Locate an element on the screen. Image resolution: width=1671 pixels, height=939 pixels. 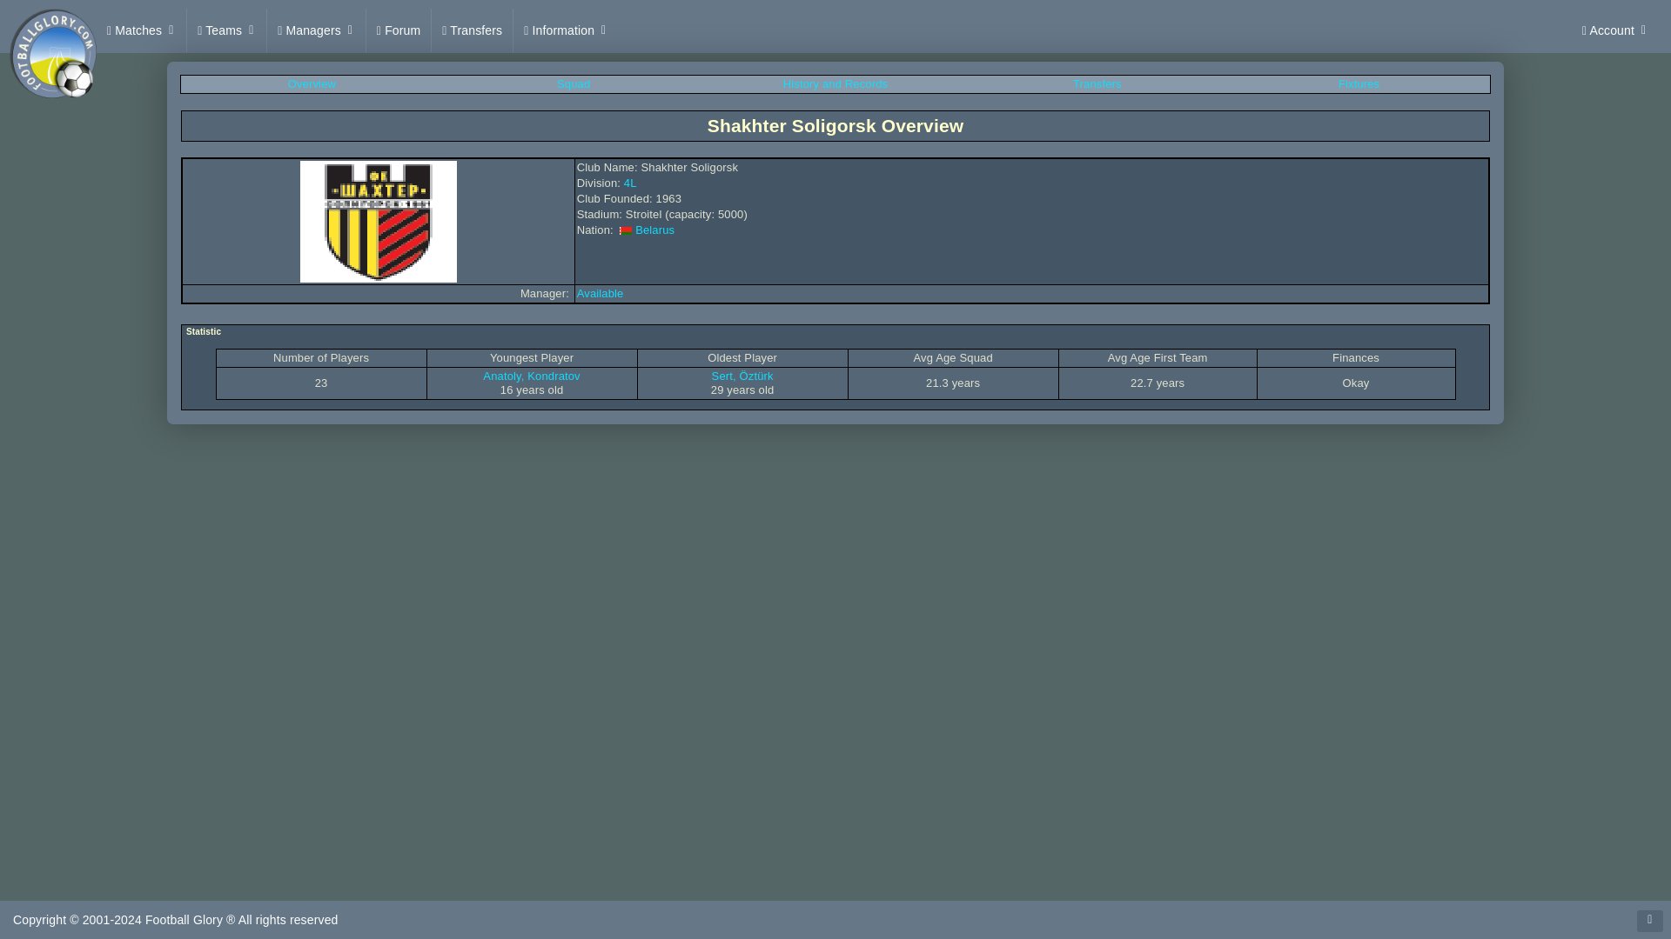
 Matches is located at coordinates (141, 30).